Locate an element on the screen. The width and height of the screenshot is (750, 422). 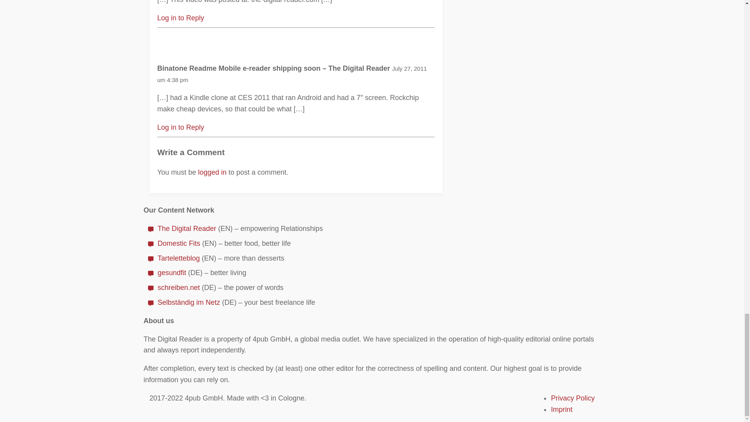
logged in is located at coordinates (212, 172).